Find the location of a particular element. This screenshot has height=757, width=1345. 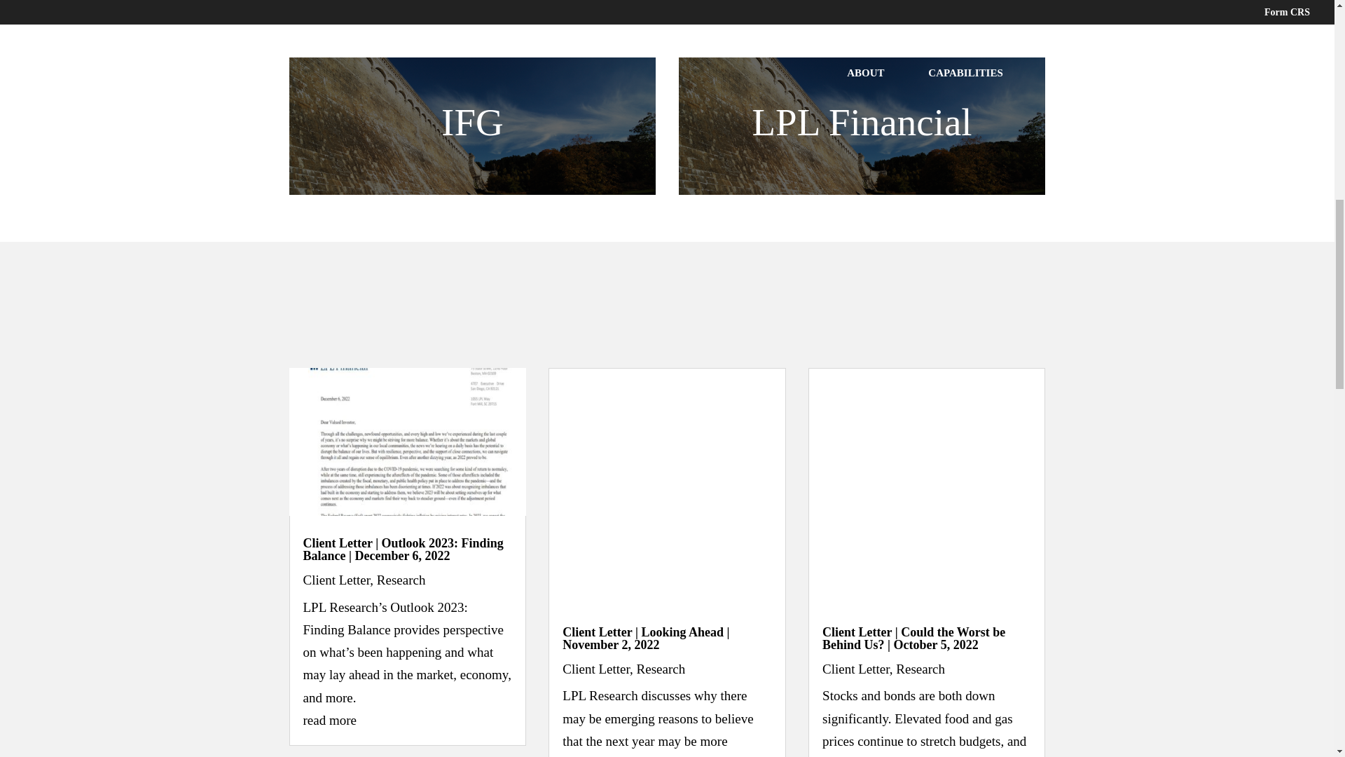

Client Letter is located at coordinates (595, 669).